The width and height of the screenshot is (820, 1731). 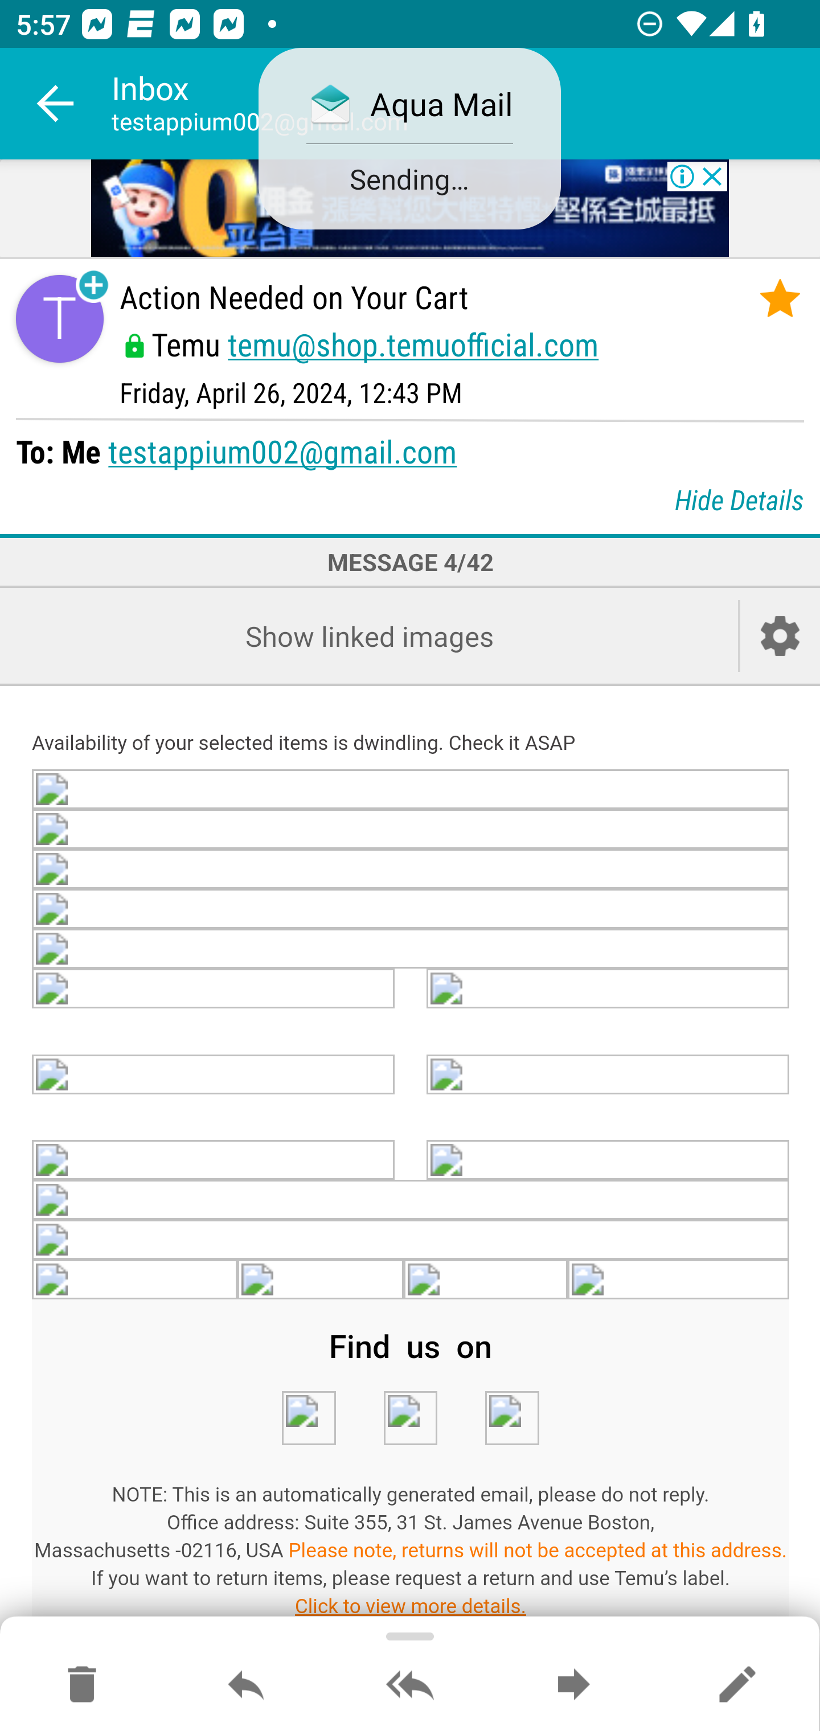 What do you see at coordinates (214, 1074) in the screenshot?
I see `data:` at bounding box center [214, 1074].